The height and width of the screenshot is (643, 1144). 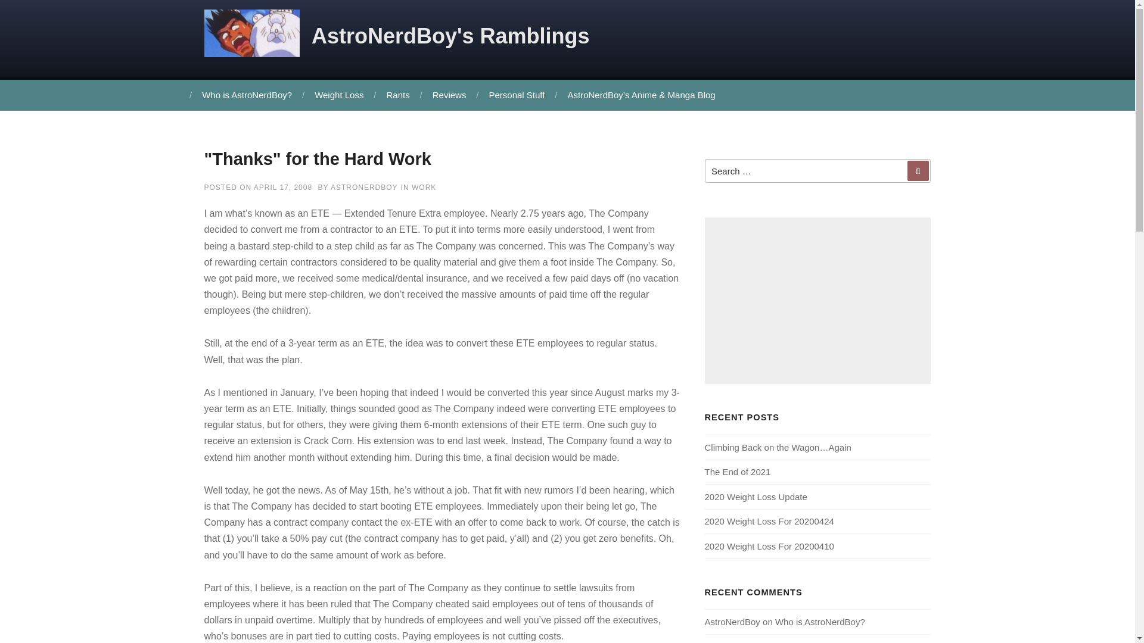 I want to click on 2020 Weight Loss For 20200410, so click(x=769, y=546).